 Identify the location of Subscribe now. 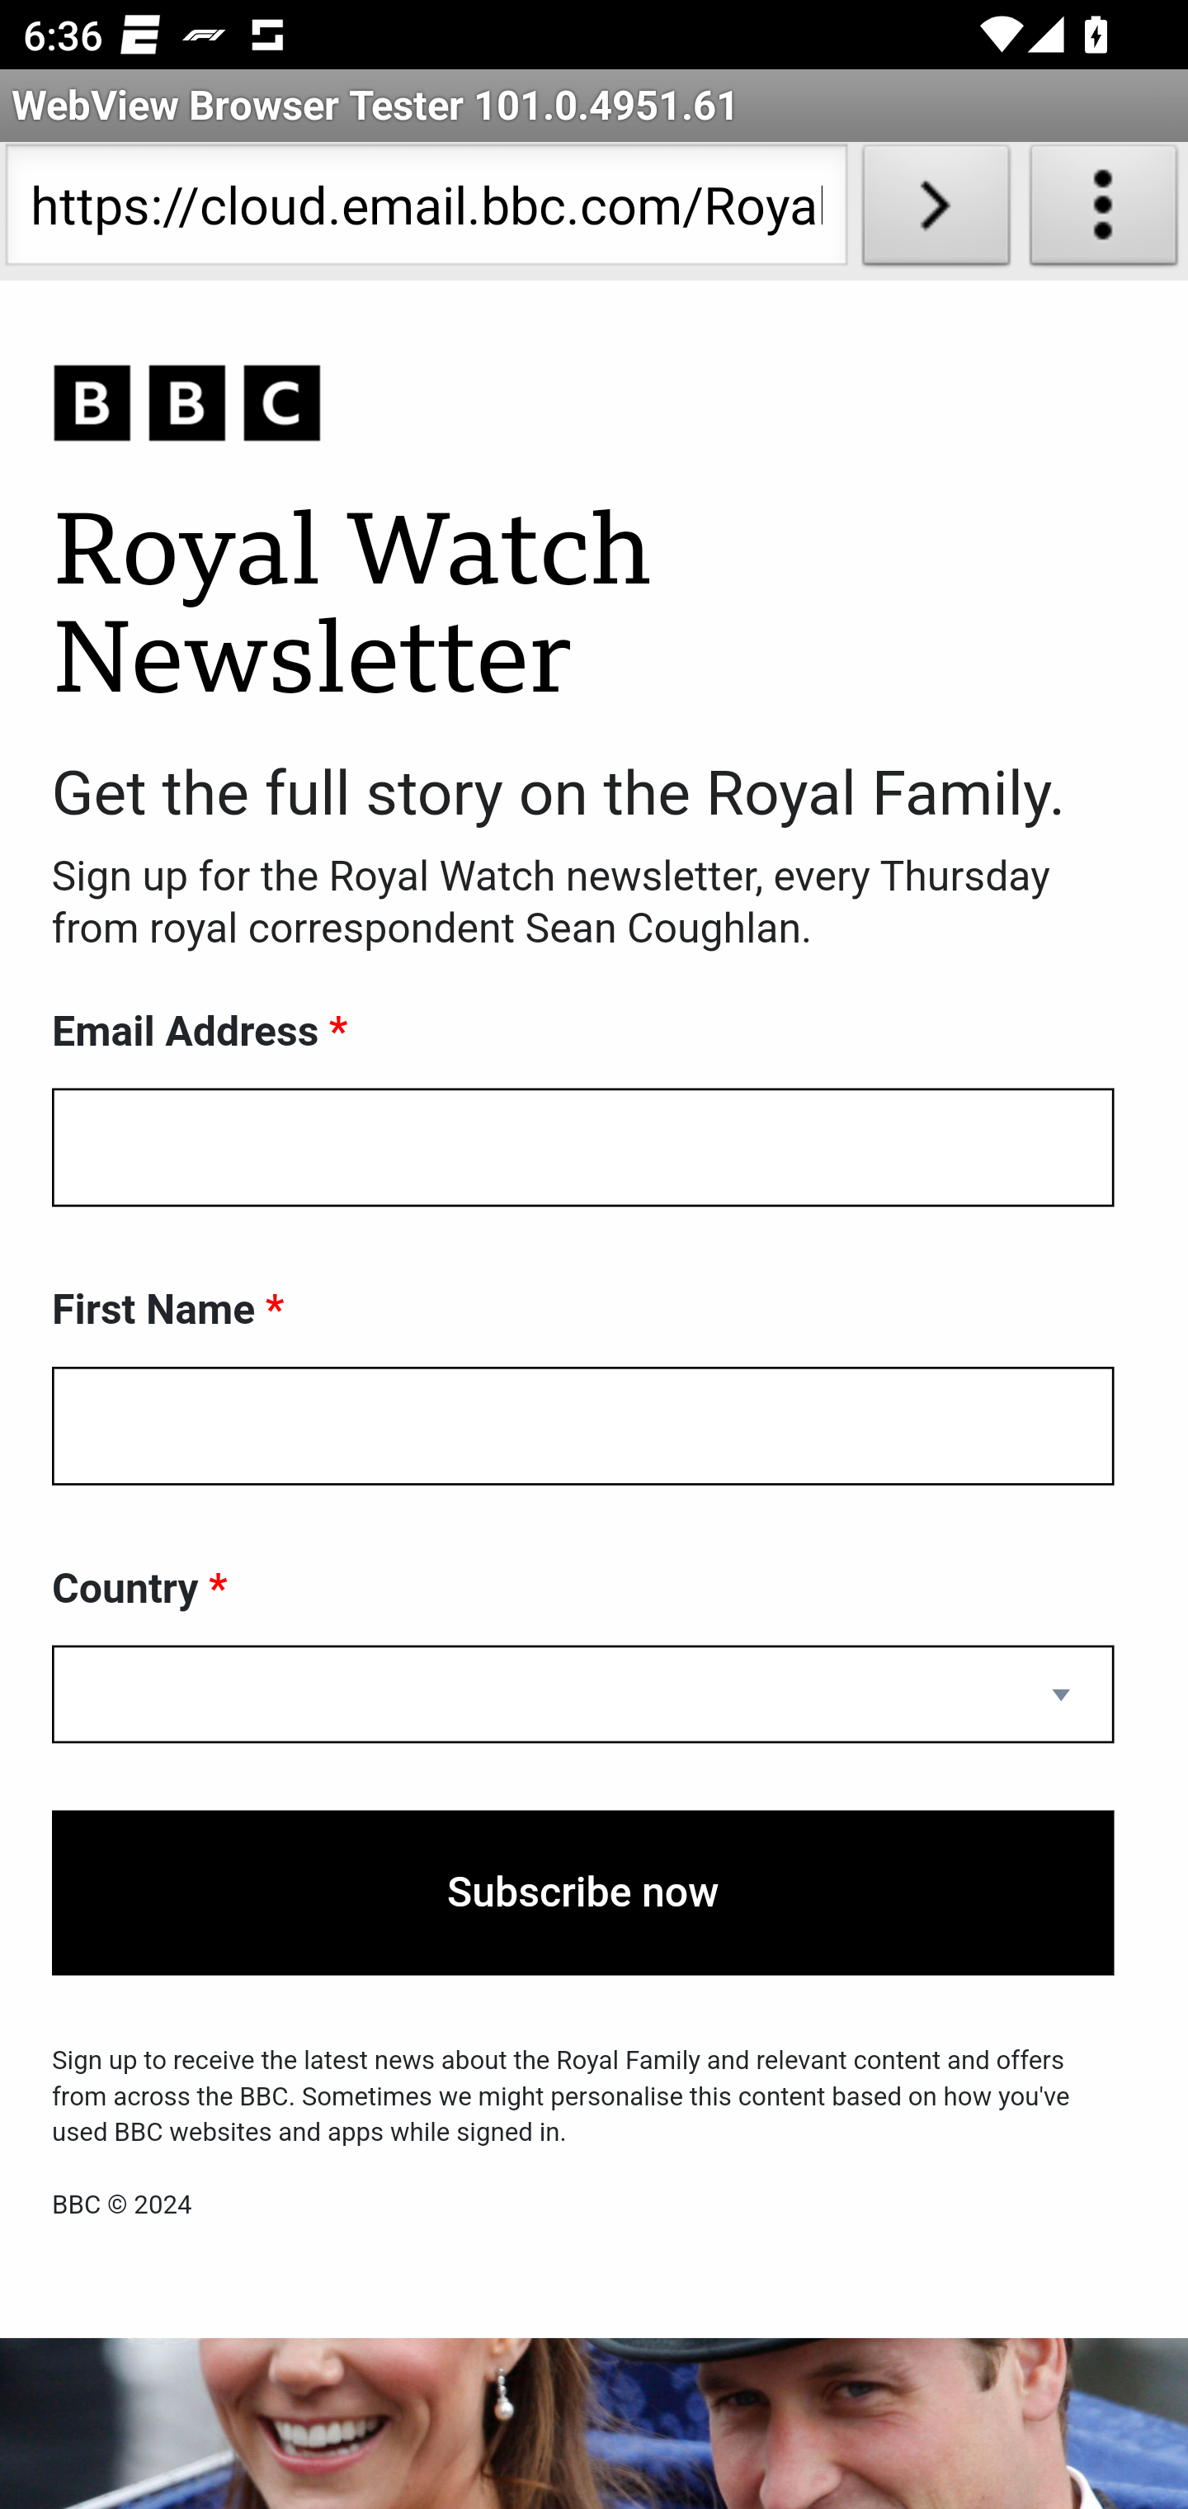
(583, 1892).